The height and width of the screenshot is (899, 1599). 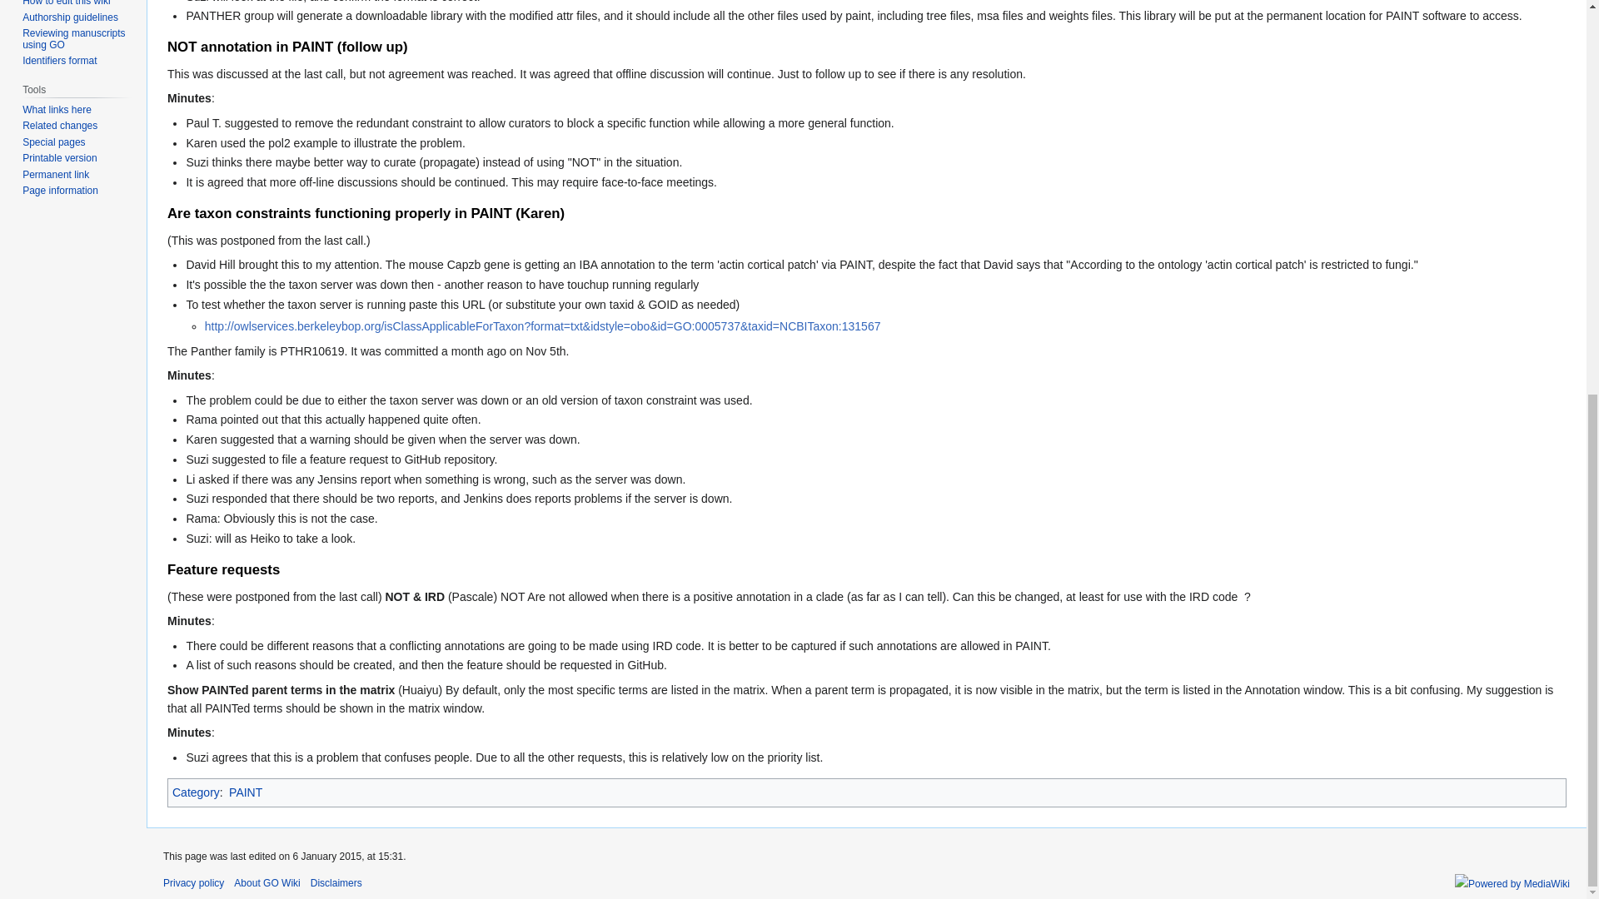 What do you see at coordinates (245, 792) in the screenshot?
I see `PAINT` at bounding box center [245, 792].